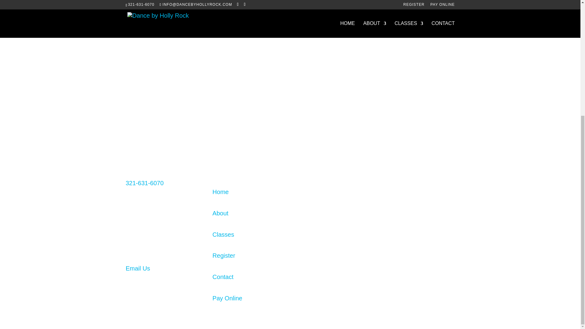  What do you see at coordinates (224, 255) in the screenshot?
I see `Register` at bounding box center [224, 255].